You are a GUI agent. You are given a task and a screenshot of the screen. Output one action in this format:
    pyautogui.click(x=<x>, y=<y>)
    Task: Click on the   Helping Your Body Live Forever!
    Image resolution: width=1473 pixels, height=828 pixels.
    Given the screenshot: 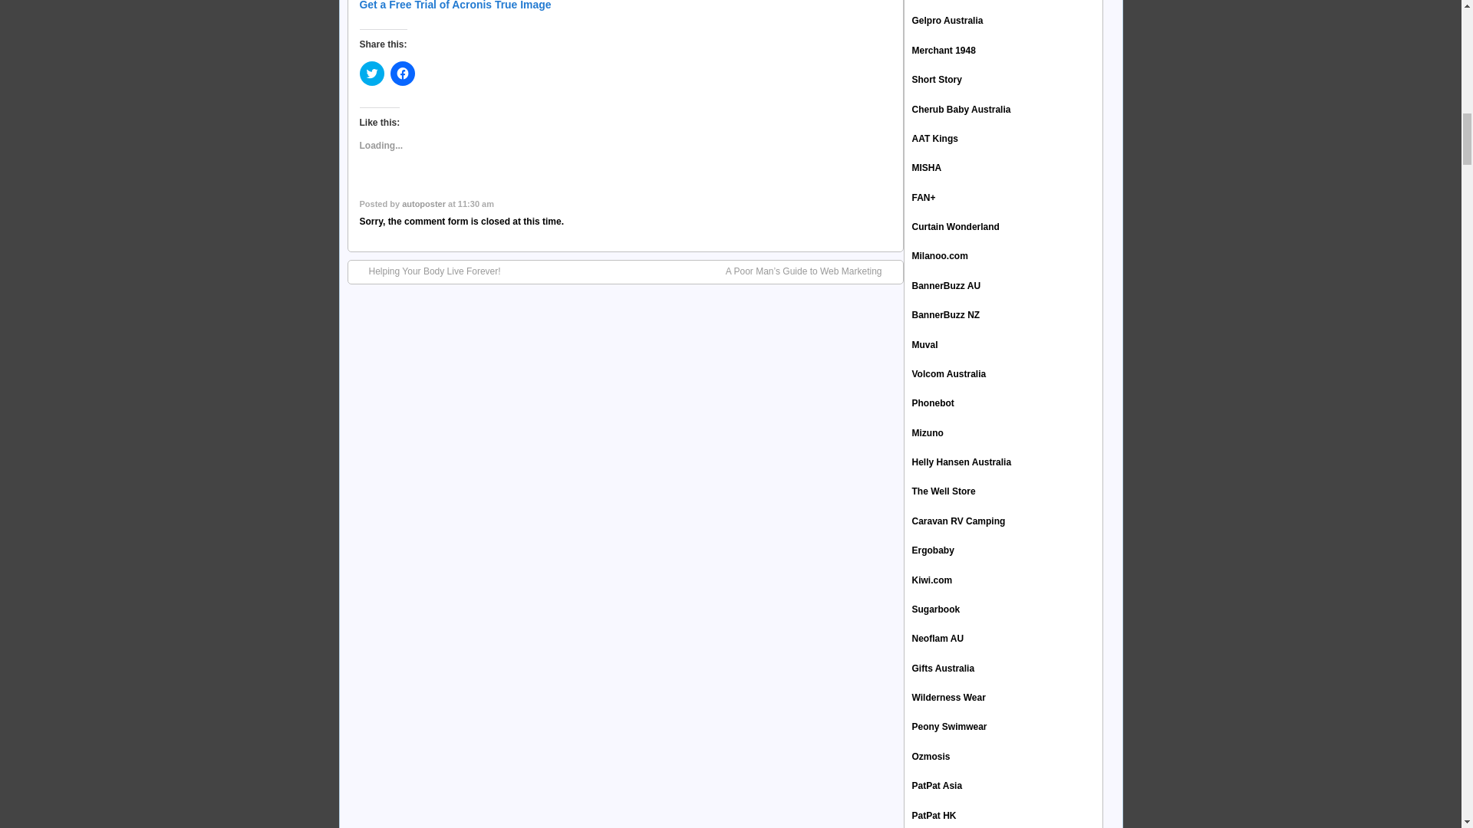 What is the action you would take?
    pyautogui.click(x=427, y=271)
    